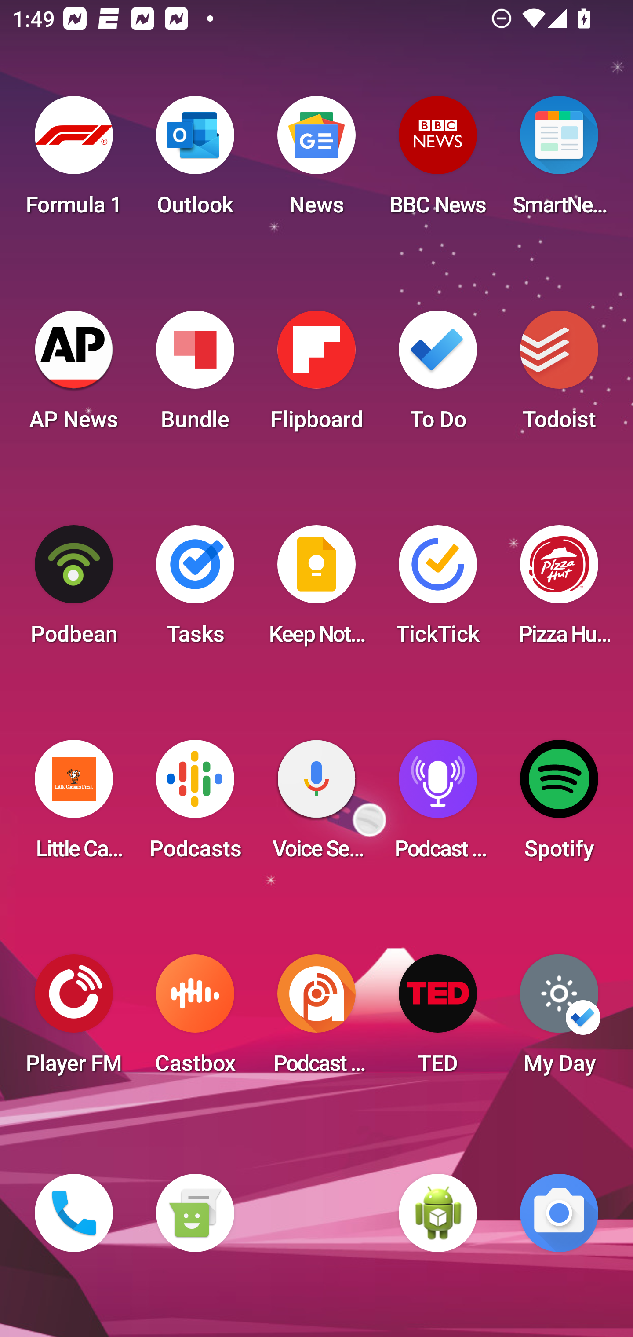  Describe the element at coordinates (195, 590) in the screenshot. I see `Tasks` at that location.